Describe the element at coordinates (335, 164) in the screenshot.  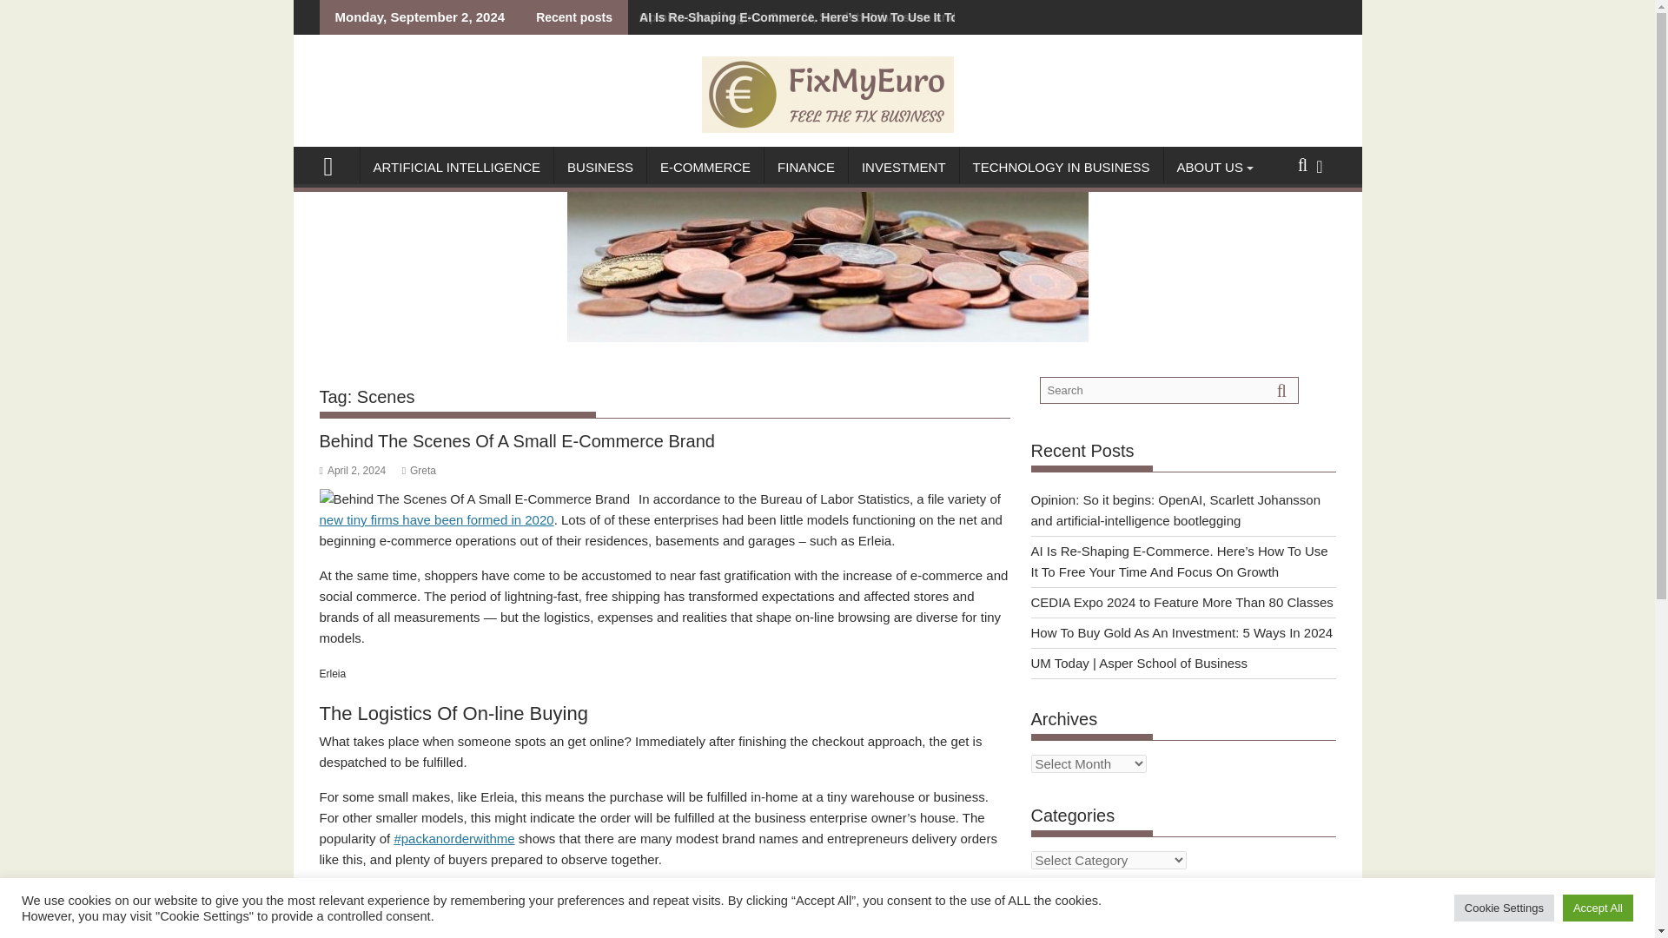
I see `FixMyEuro` at that location.